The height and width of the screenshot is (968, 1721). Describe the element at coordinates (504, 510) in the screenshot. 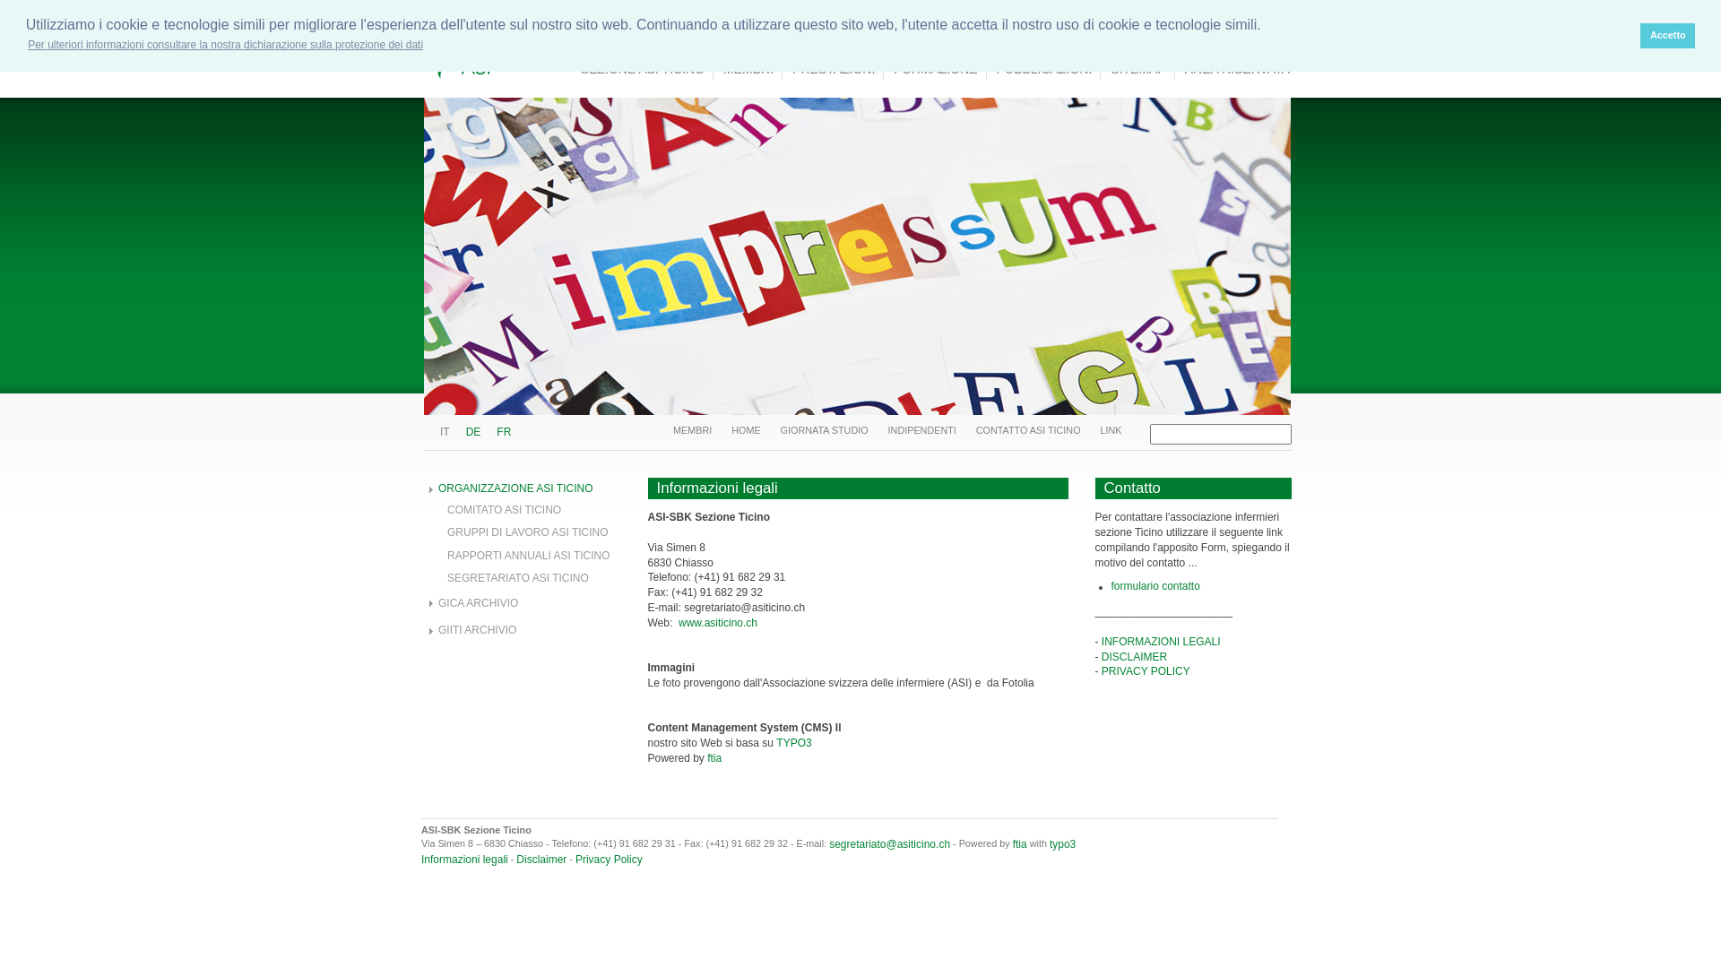

I see `COMITATO ASI TICINO` at that location.